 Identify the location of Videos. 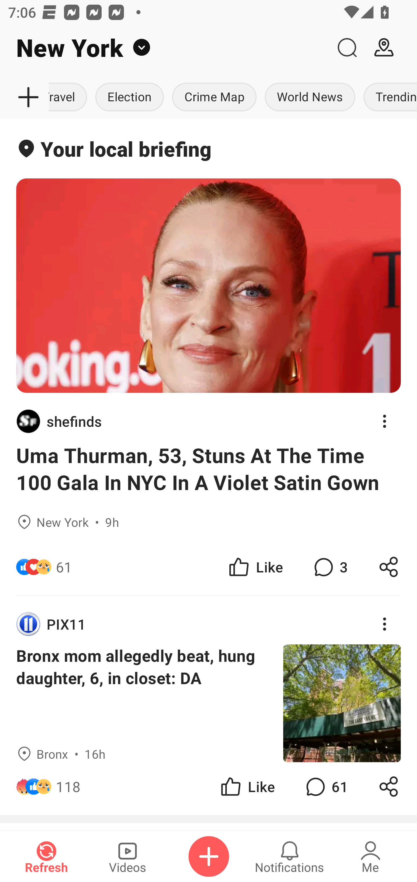
(127, 856).